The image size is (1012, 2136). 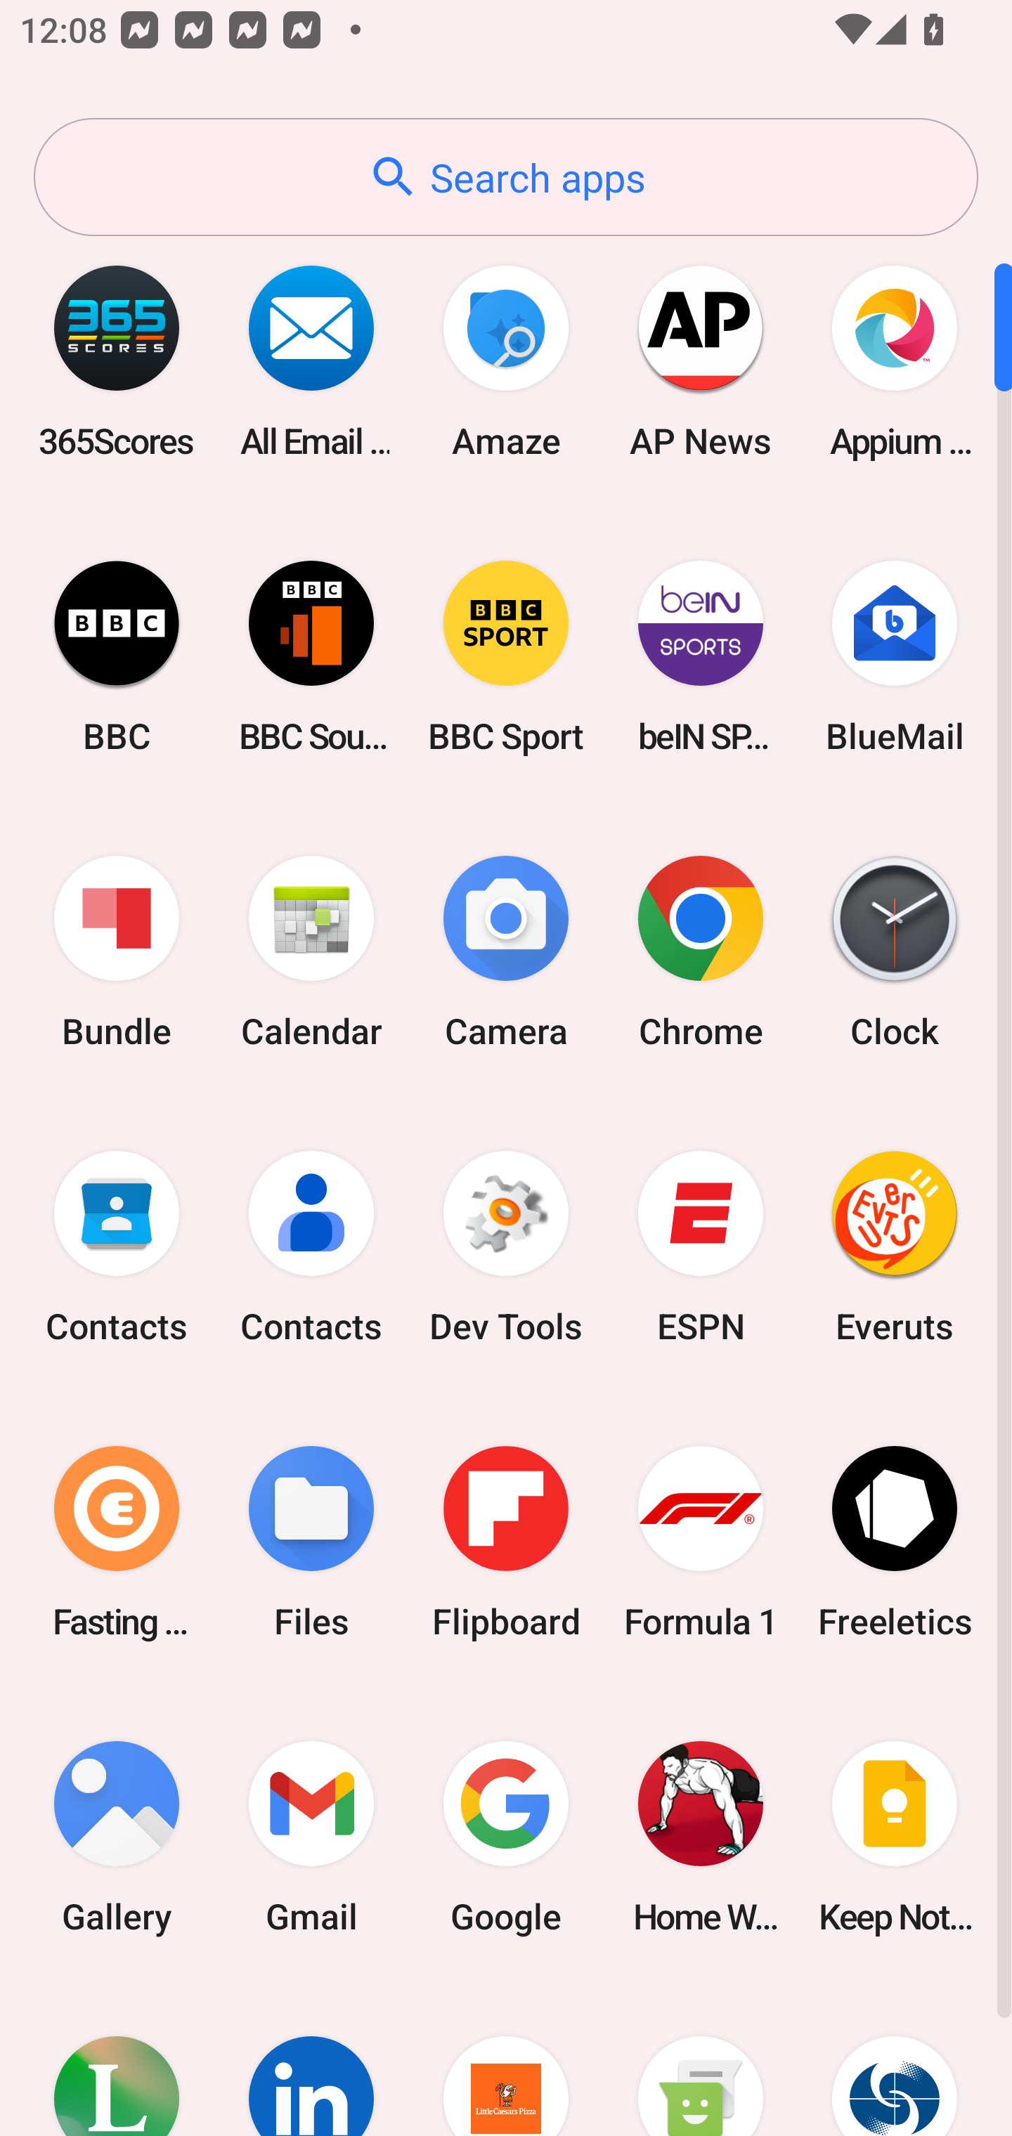 What do you see at coordinates (895, 953) in the screenshot?
I see `Clock` at bounding box center [895, 953].